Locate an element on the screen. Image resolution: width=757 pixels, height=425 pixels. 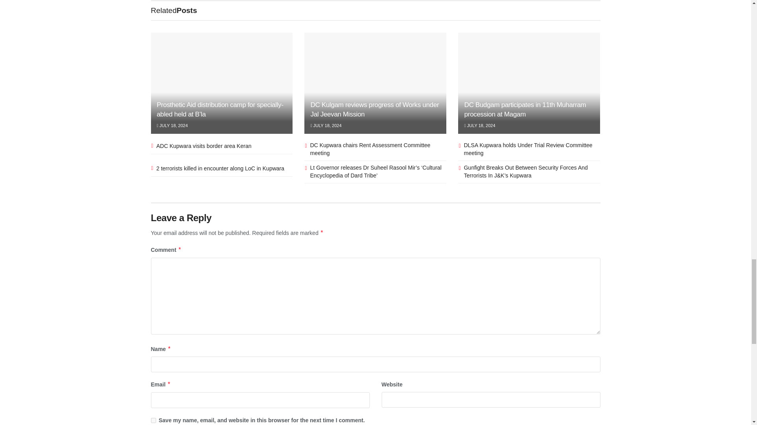
yes is located at coordinates (153, 420).